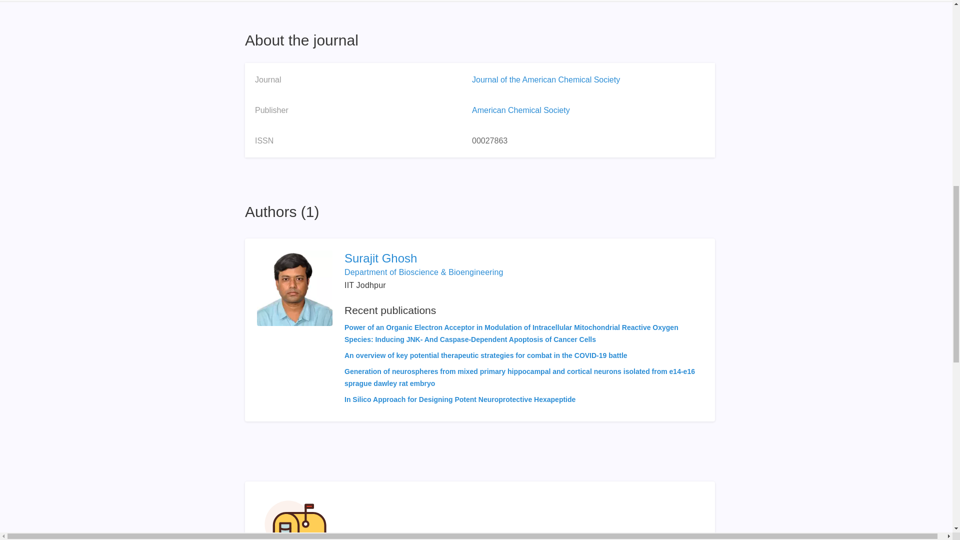 The height and width of the screenshot is (540, 960). What do you see at coordinates (546, 80) in the screenshot?
I see `Journal of the American Chemical Society` at bounding box center [546, 80].